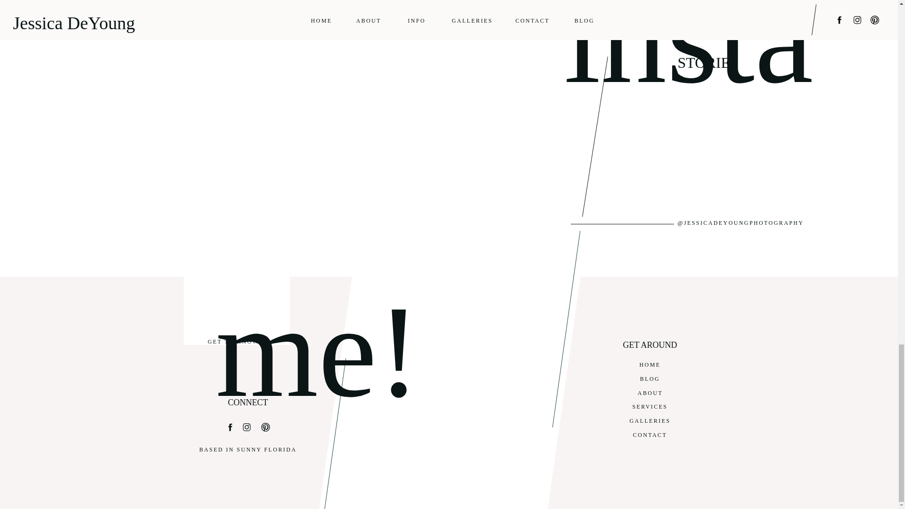 The width and height of the screenshot is (905, 509). I want to click on SERVICES, so click(650, 407).